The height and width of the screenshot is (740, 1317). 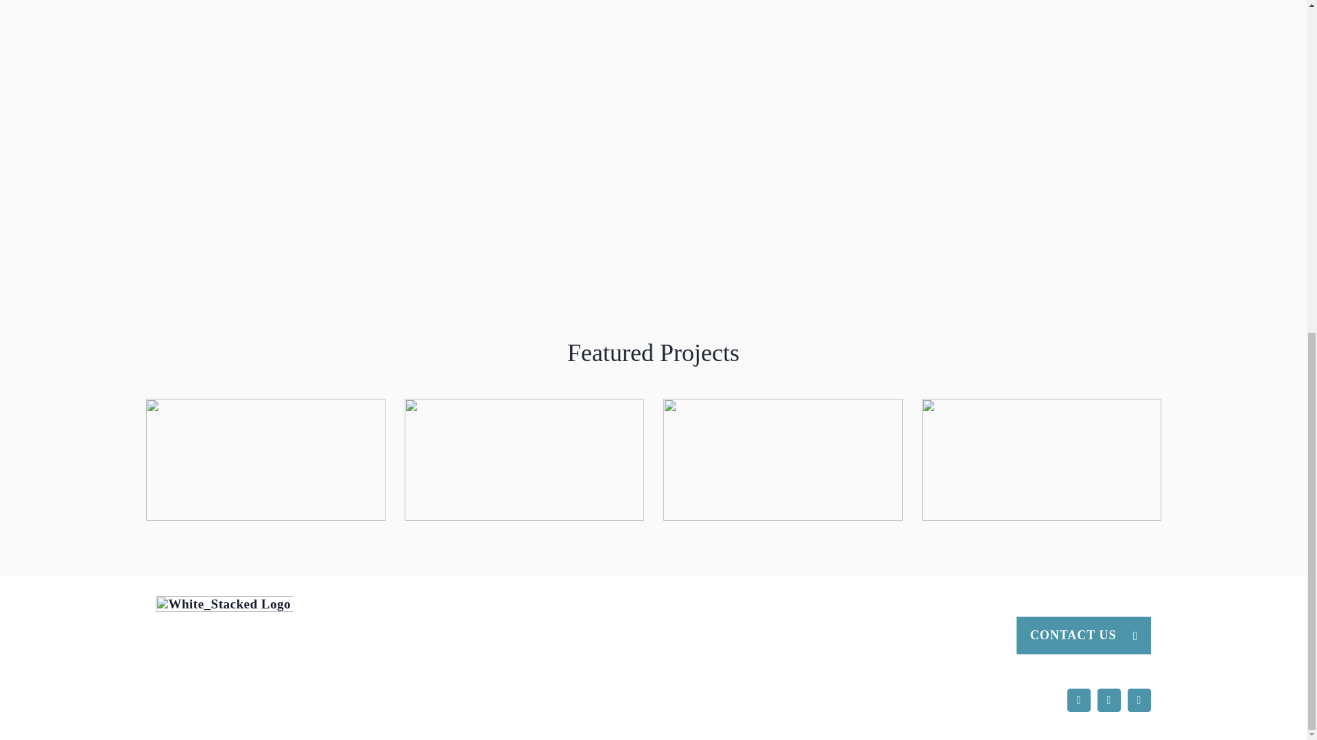 I want to click on NEW FRAME CREATIVE, so click(x=514, y=700).